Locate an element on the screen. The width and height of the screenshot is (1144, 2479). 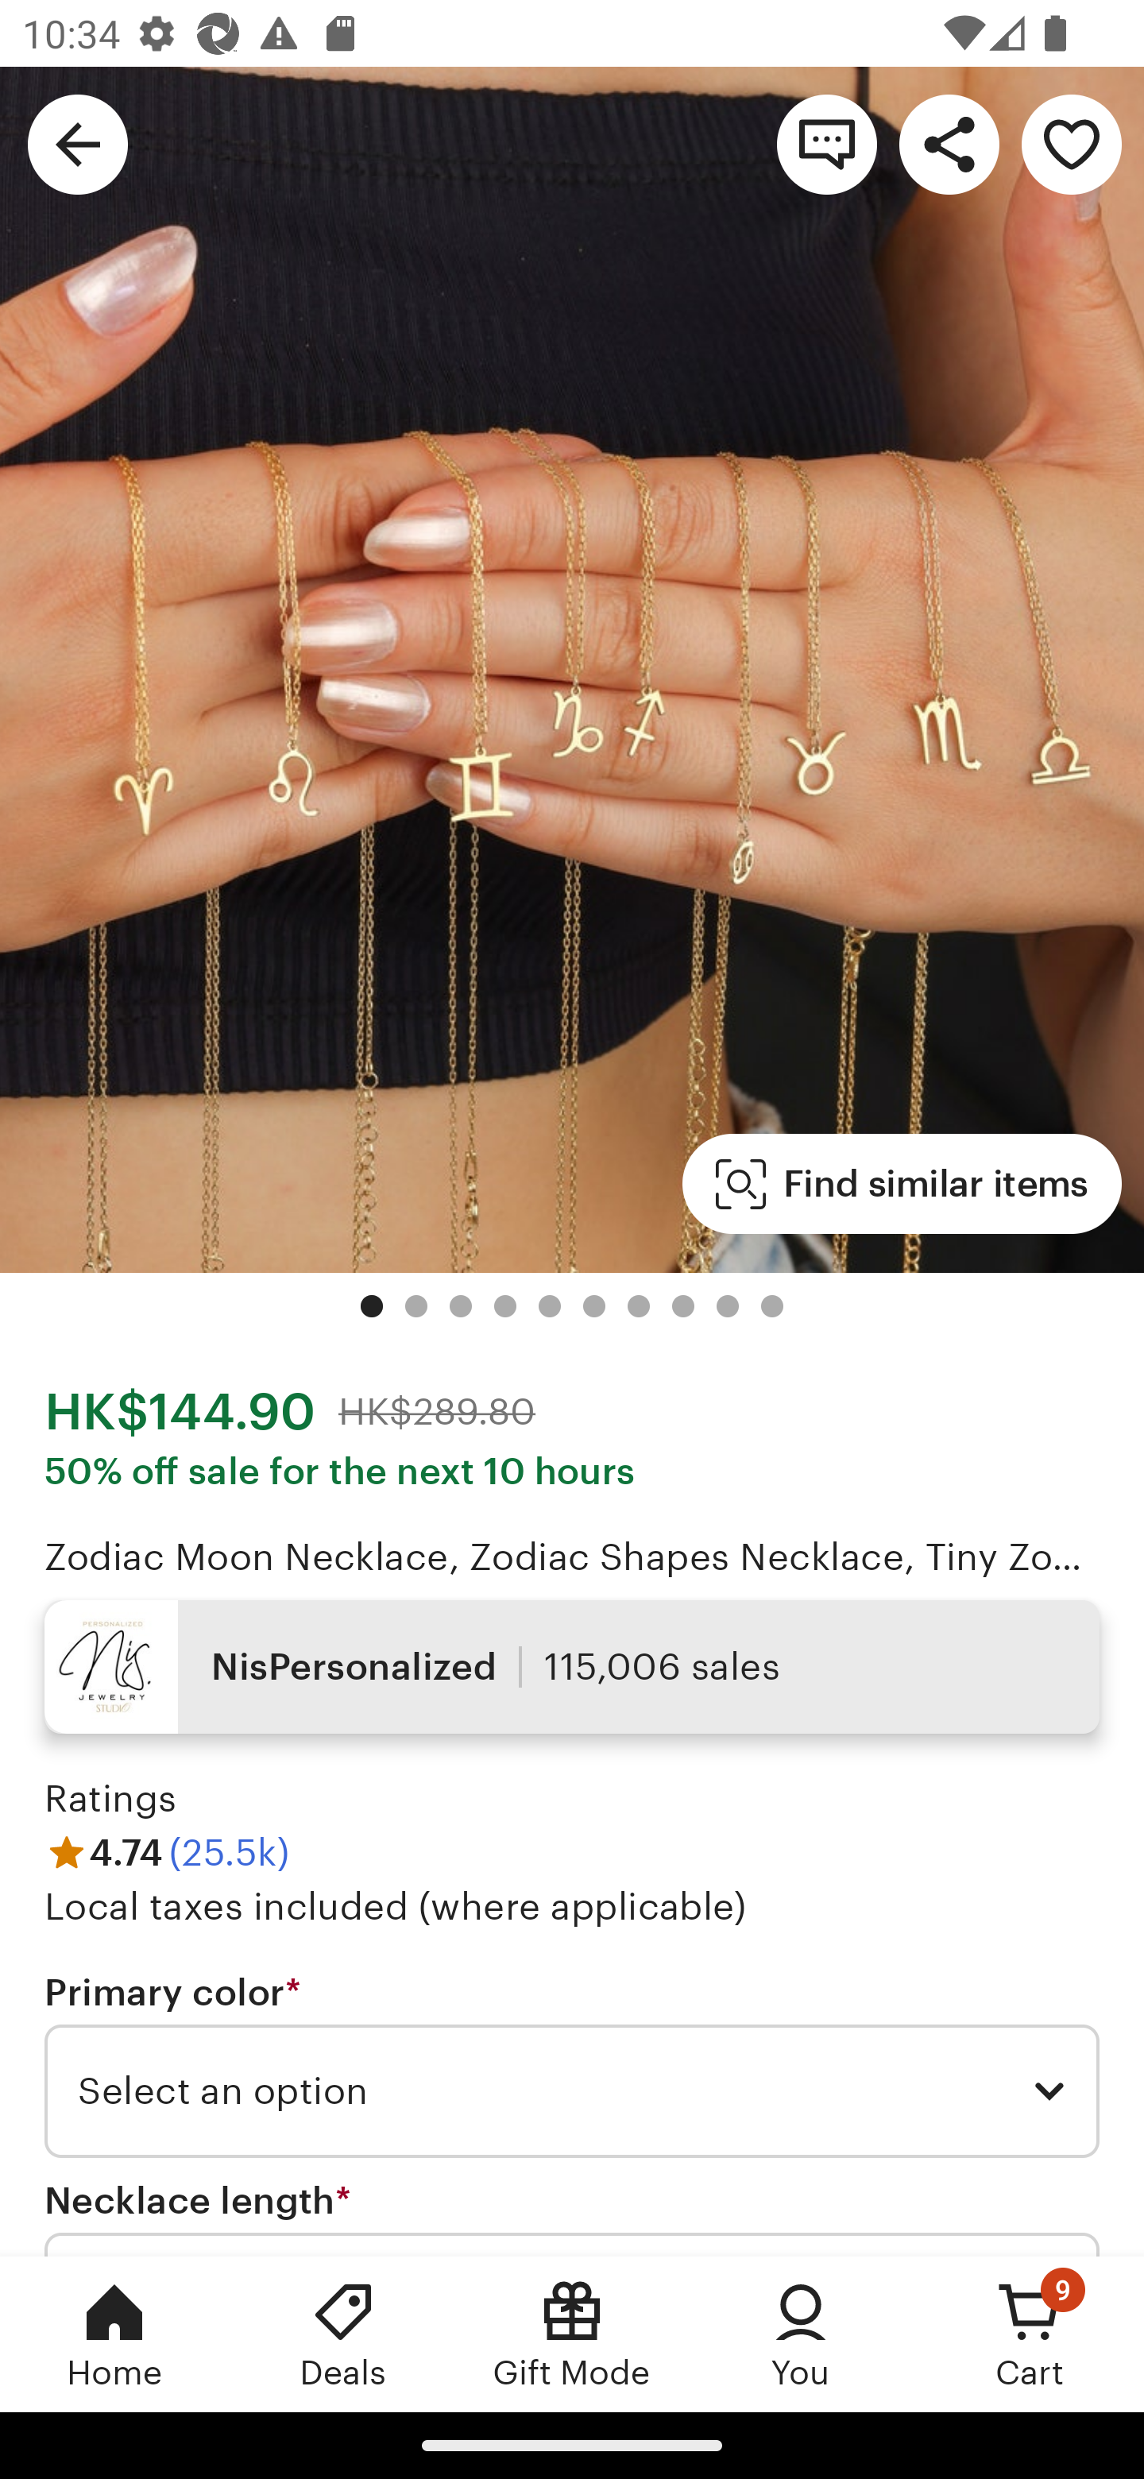
Find similar items is located at coordinates (902, 1184).